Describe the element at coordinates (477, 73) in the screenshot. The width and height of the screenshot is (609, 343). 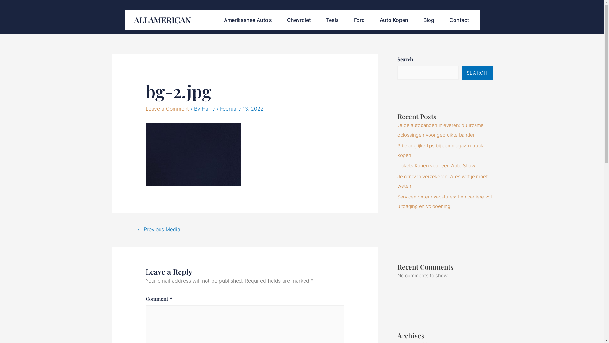
I see `SEARCH` at that location.